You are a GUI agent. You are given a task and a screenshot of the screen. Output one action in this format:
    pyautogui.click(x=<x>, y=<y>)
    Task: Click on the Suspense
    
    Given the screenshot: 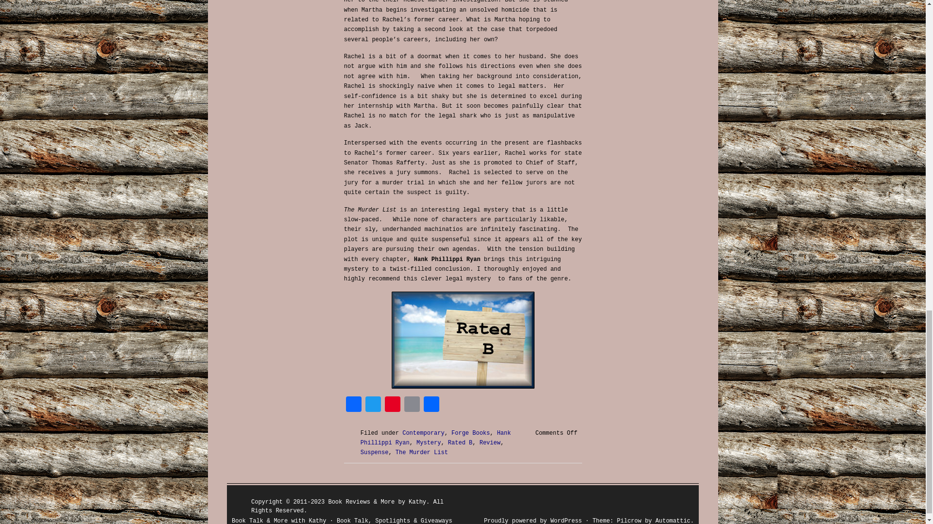 What is the action you would take?
    pyautogui.click(x=374, y=452)
    